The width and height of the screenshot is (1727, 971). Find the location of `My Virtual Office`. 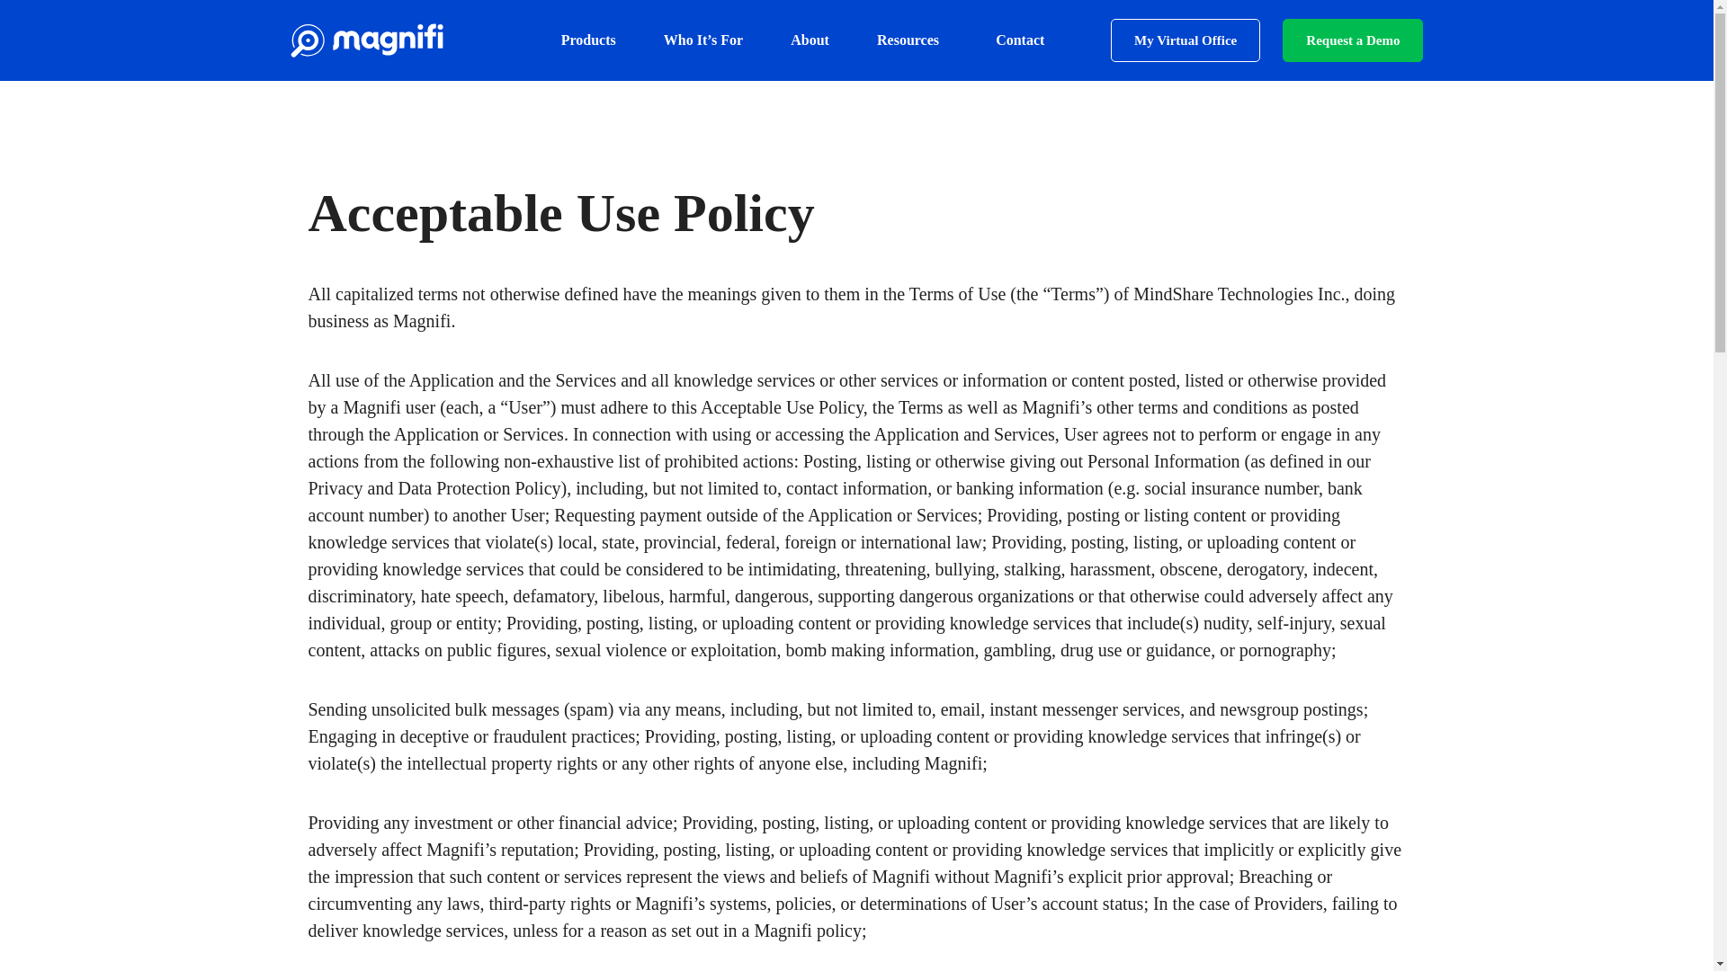

My Virtual Office is located at coordinates (1186, 40).